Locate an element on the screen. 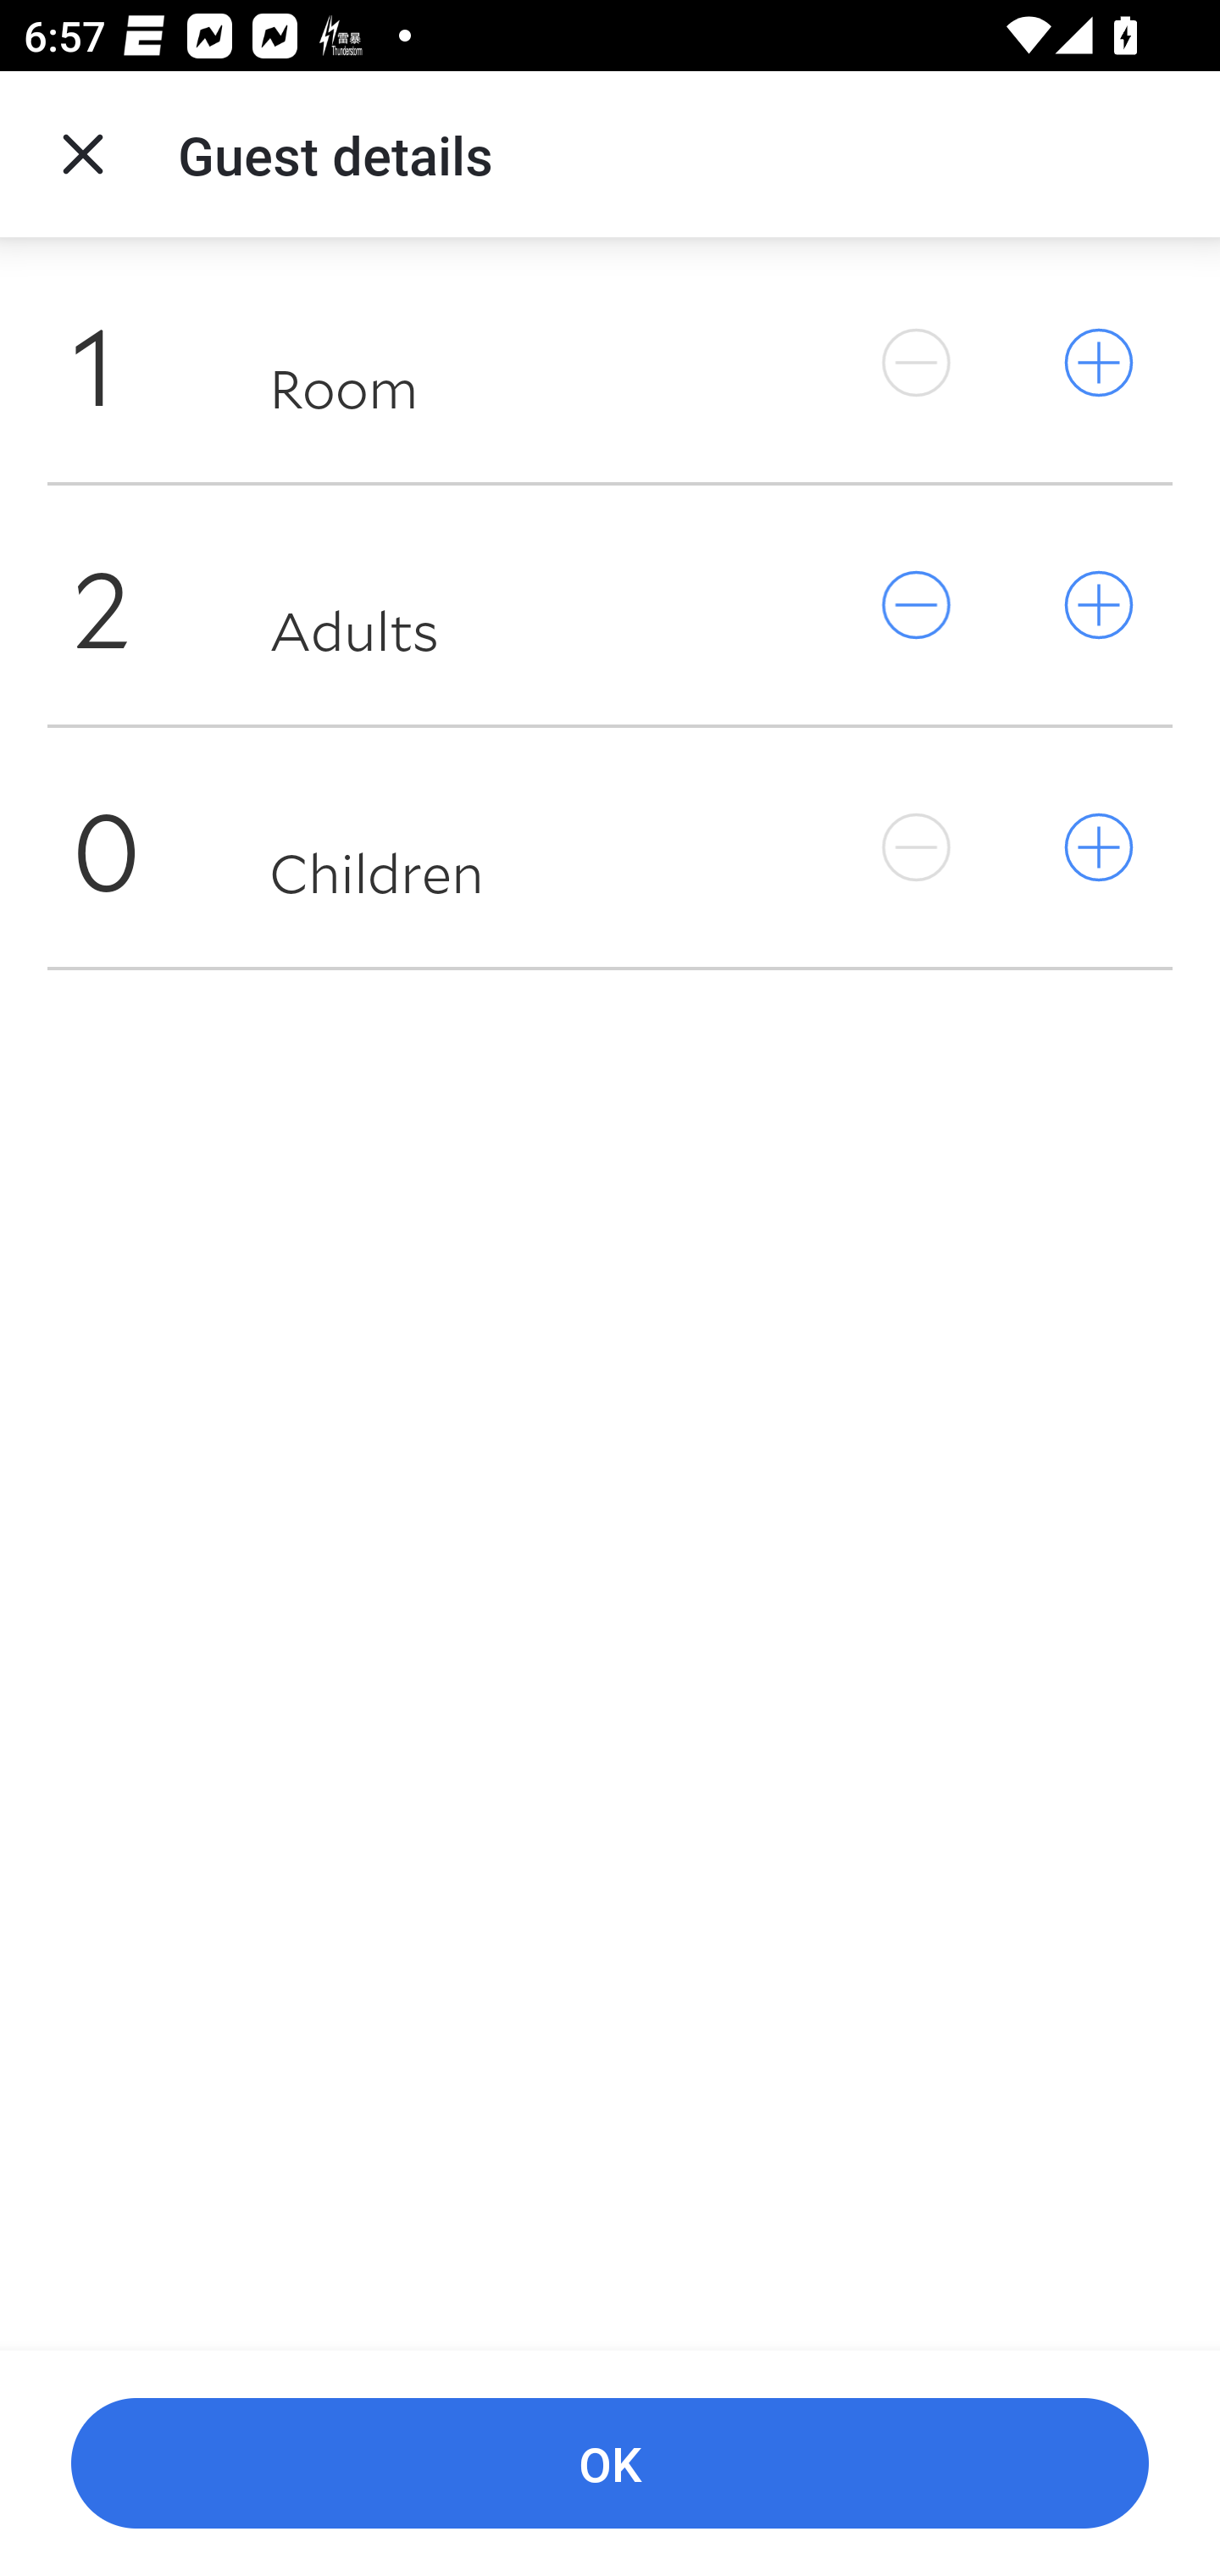  OK is located at coordinates (610, 2464).